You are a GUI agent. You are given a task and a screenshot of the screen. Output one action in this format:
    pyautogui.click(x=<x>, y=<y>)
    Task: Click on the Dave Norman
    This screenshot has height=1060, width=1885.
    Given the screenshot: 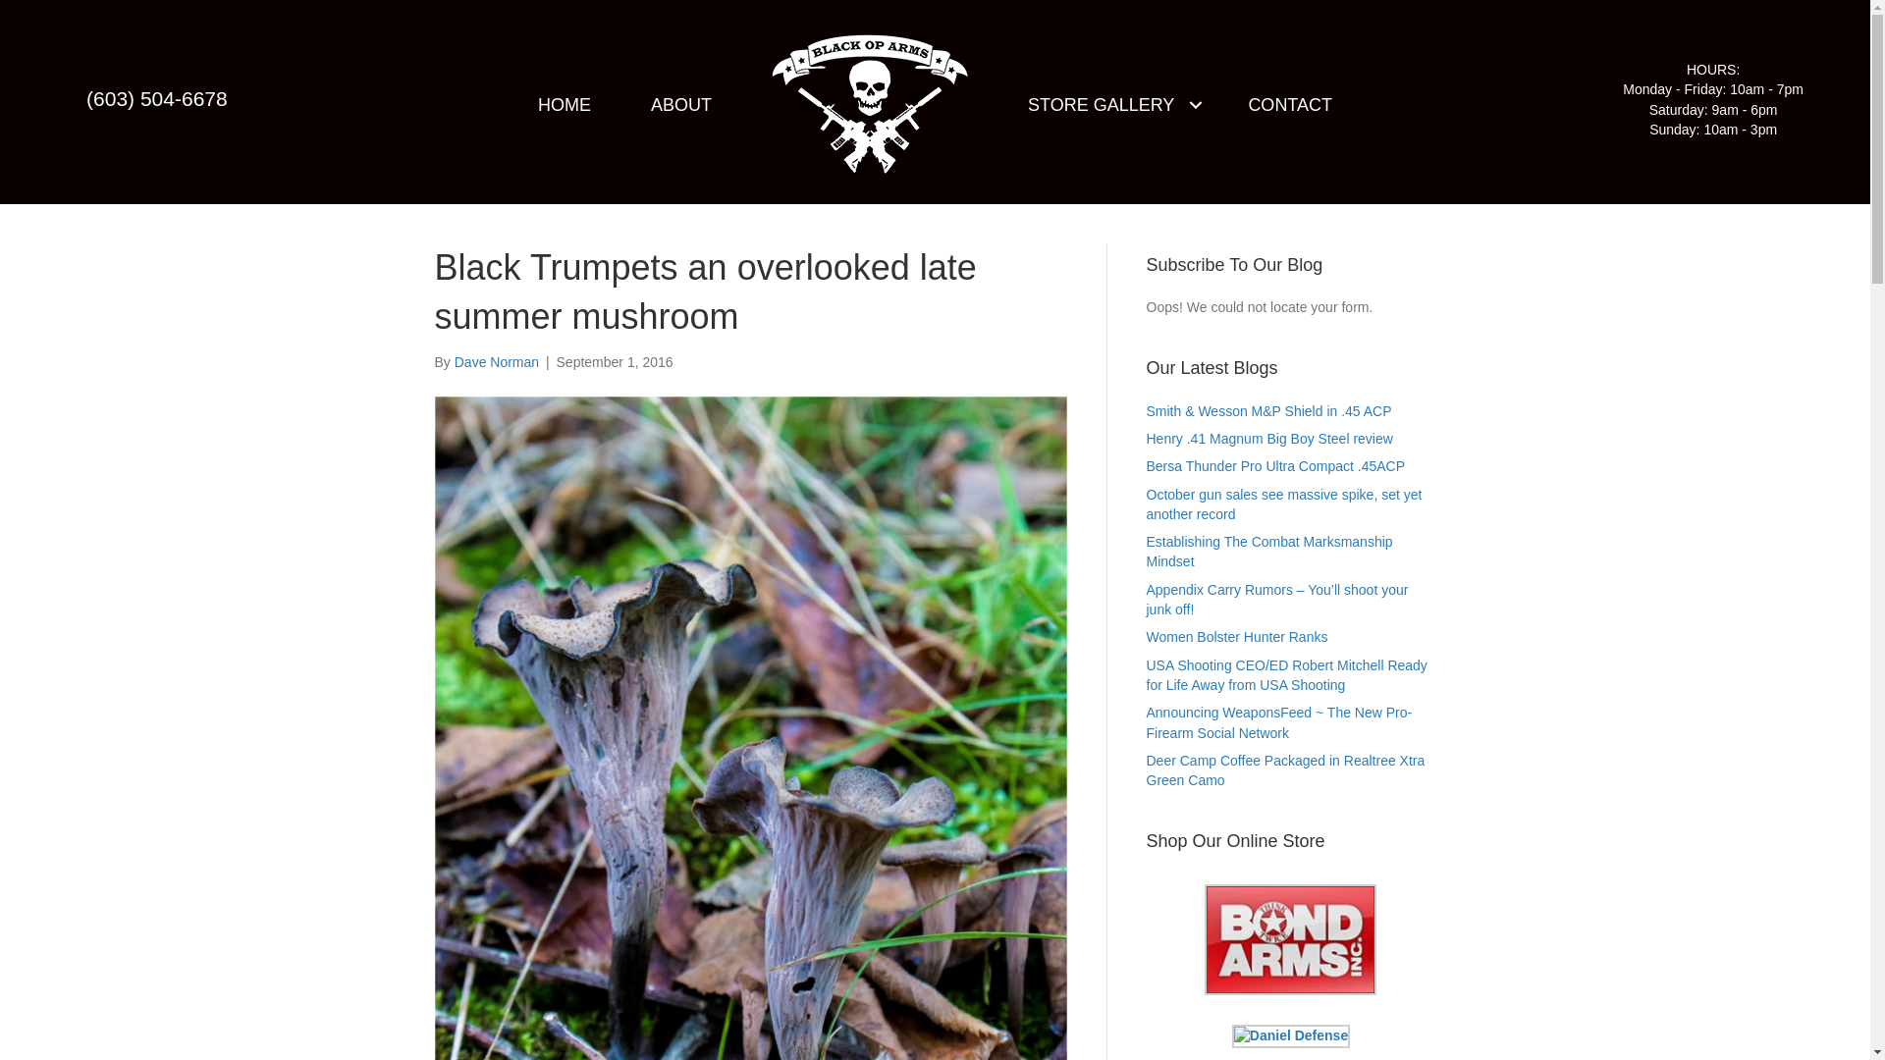 What is the action you would take?
    pyautogui.click(x=497, y=361)
    